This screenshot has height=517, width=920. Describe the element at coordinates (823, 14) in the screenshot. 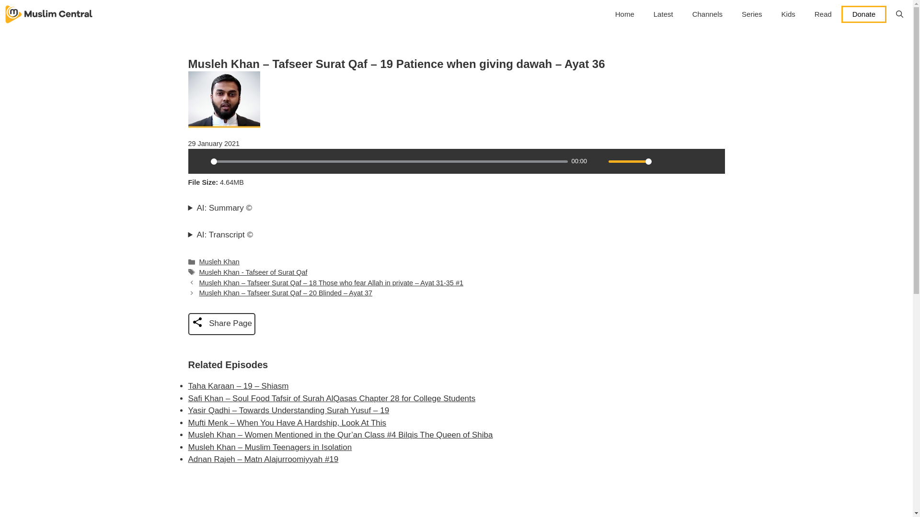

I see `Read` at that location.